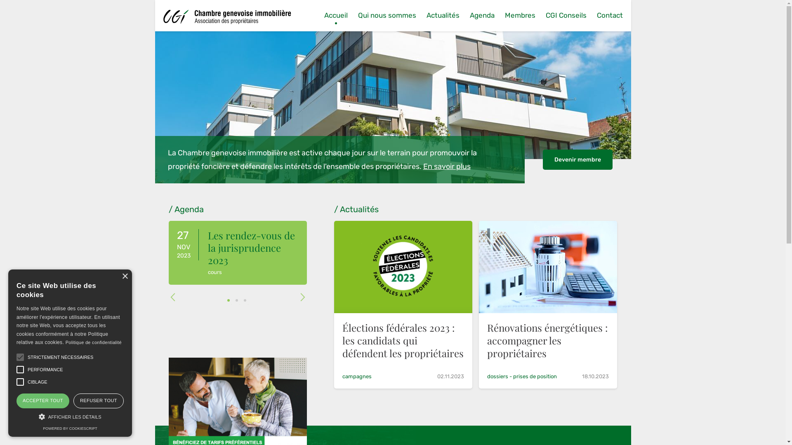  I want to click on 1, so click(229, 300).